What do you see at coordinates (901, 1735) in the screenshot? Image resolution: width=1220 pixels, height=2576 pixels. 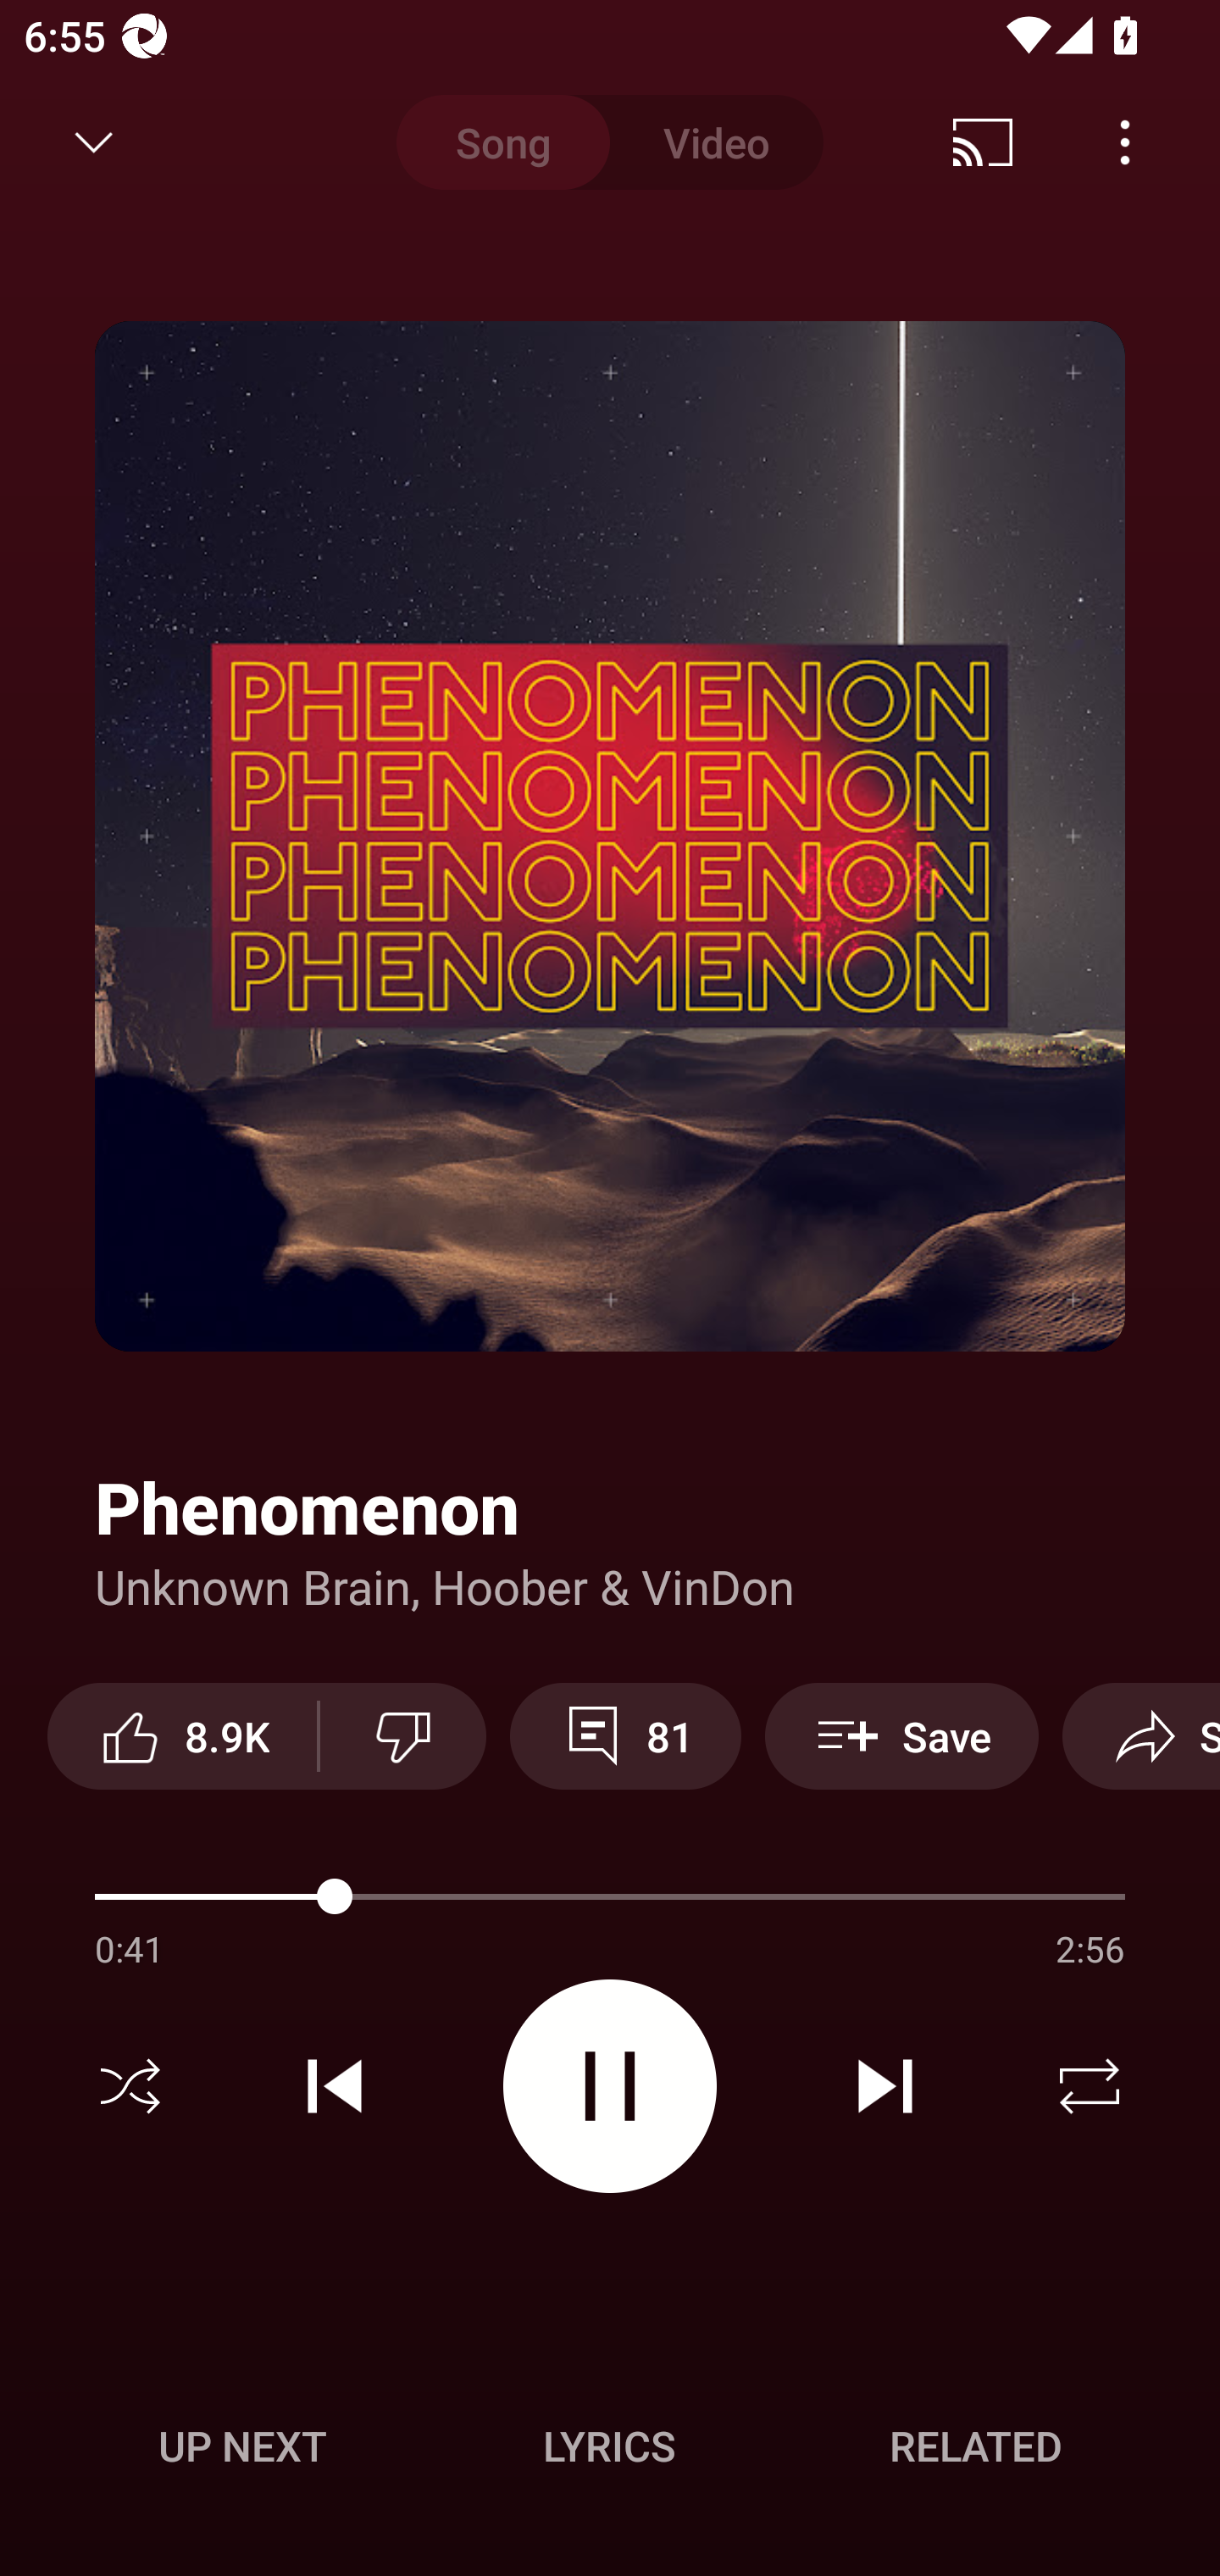 I see `Save Save to playlist` at bounding box center [901, 1735].